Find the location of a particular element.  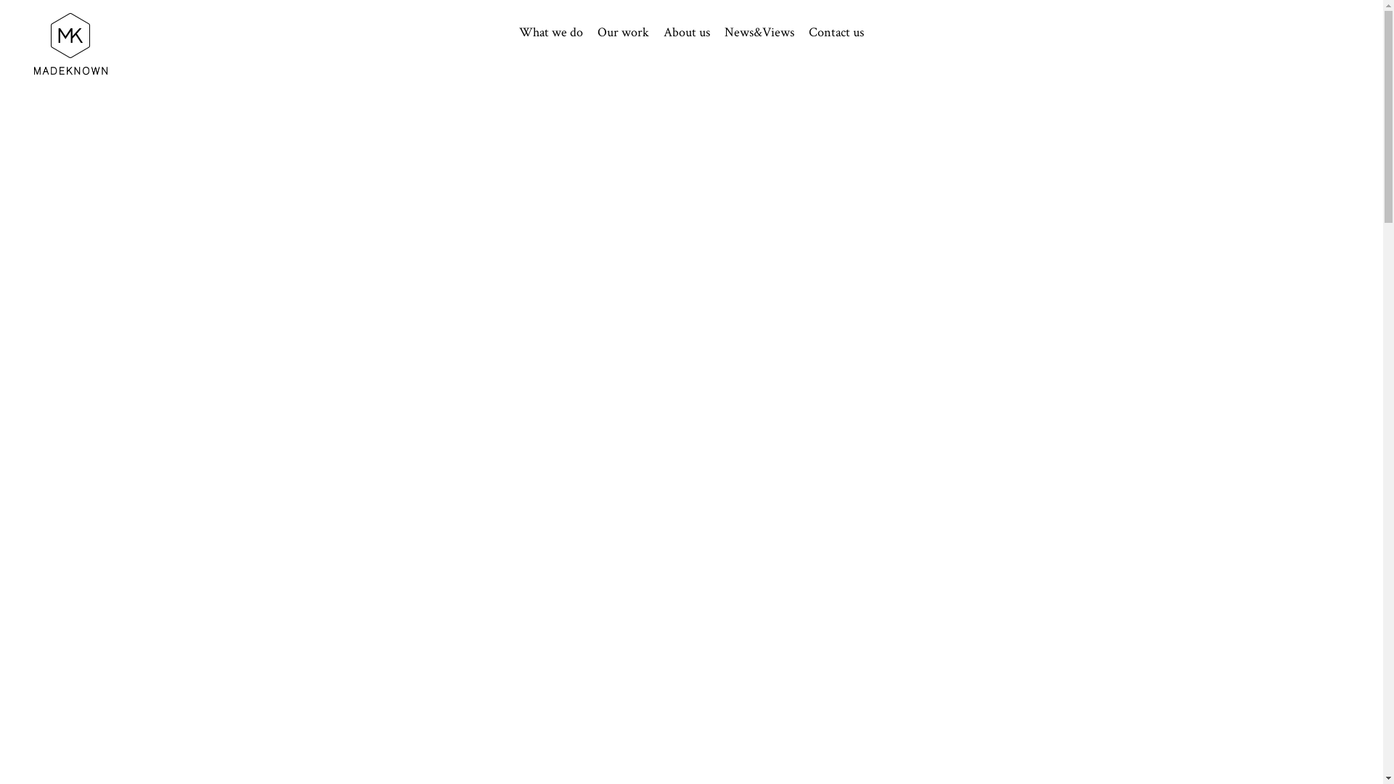

Our work is located at coordinates (623, 33).